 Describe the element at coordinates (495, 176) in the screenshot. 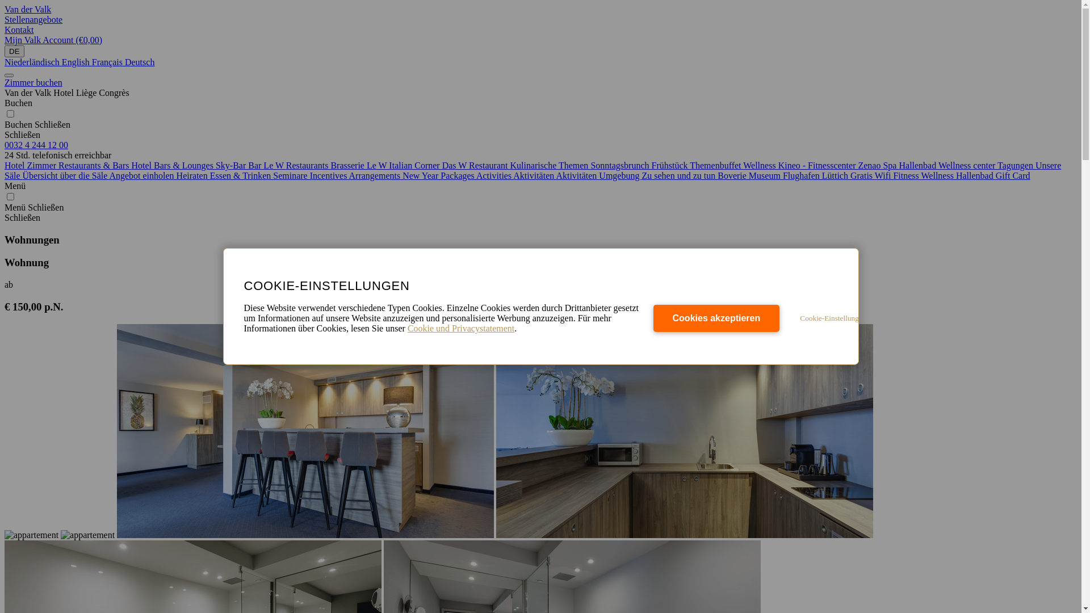

I see `Activities` at that location.